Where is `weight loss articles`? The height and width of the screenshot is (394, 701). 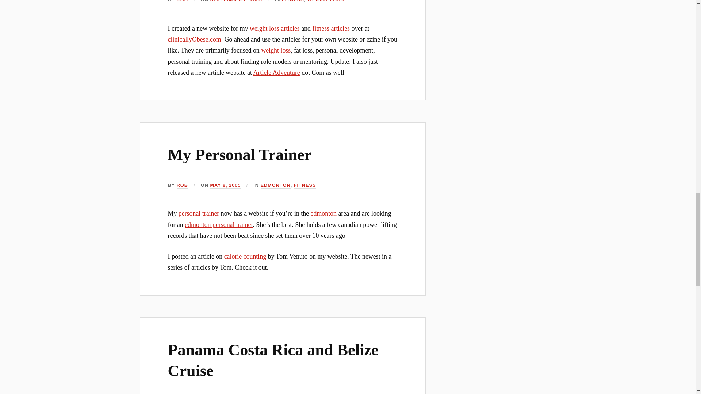
weight loss articles is located at coordinates (275, 28).